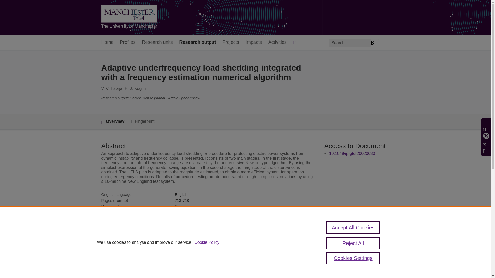  I want to click on Overview, so click(112, 122).